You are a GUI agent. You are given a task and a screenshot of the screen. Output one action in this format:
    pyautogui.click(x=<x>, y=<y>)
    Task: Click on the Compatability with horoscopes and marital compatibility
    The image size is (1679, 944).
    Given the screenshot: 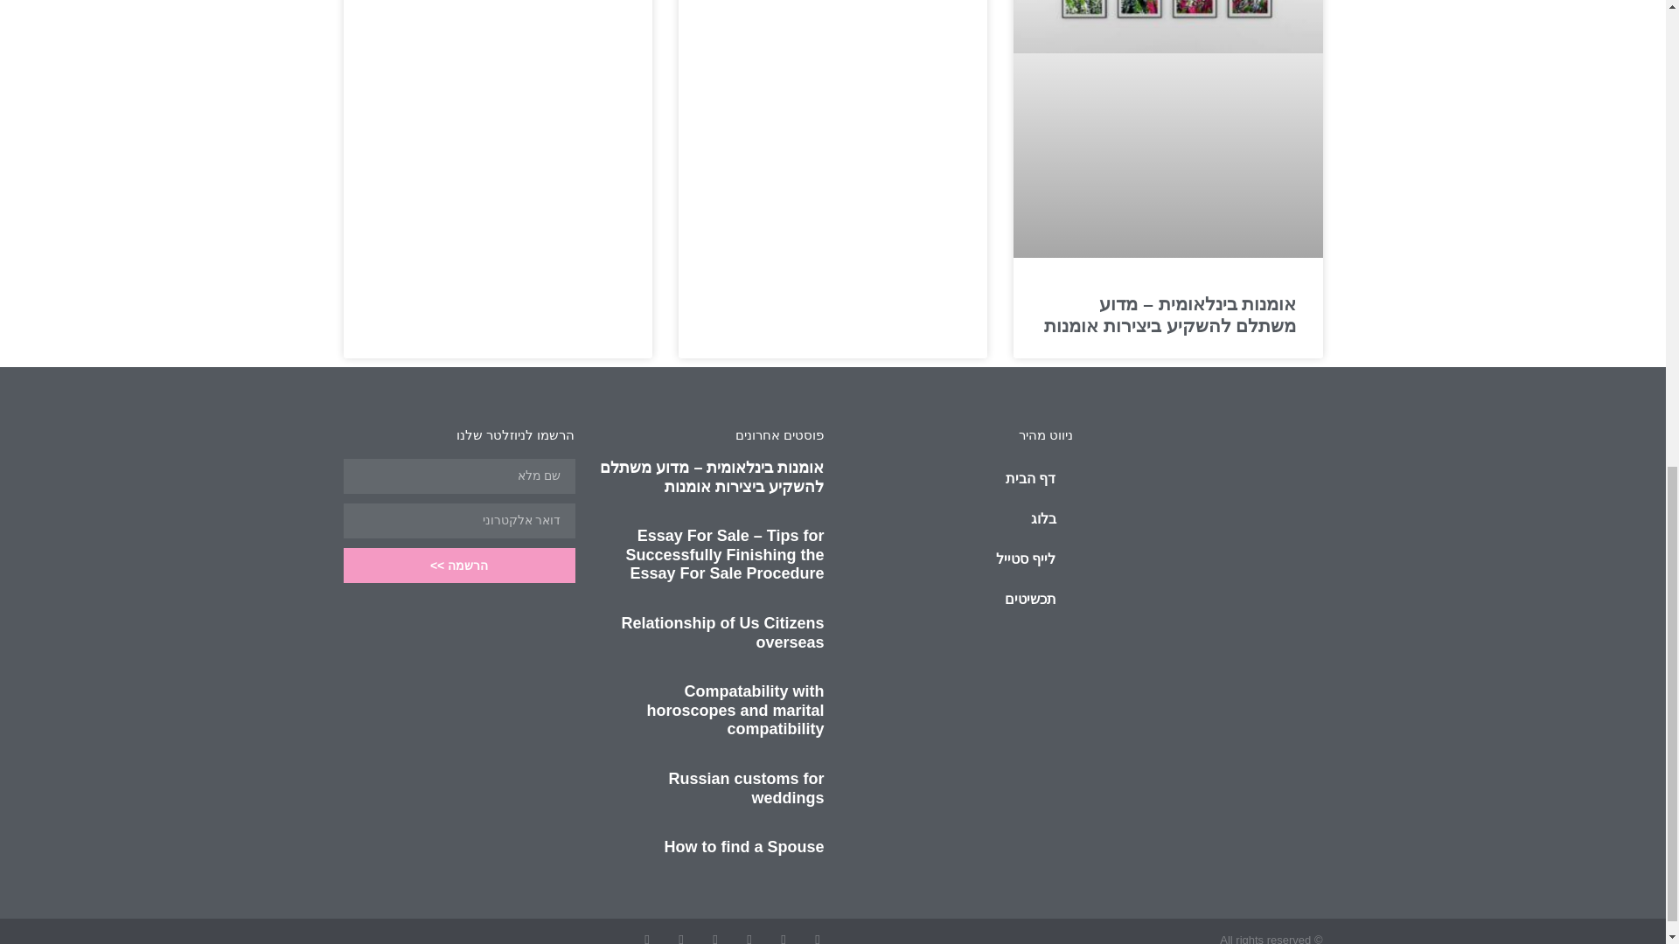 What is the action you would take?
    pyautogui.click(x=735, y=710)
    